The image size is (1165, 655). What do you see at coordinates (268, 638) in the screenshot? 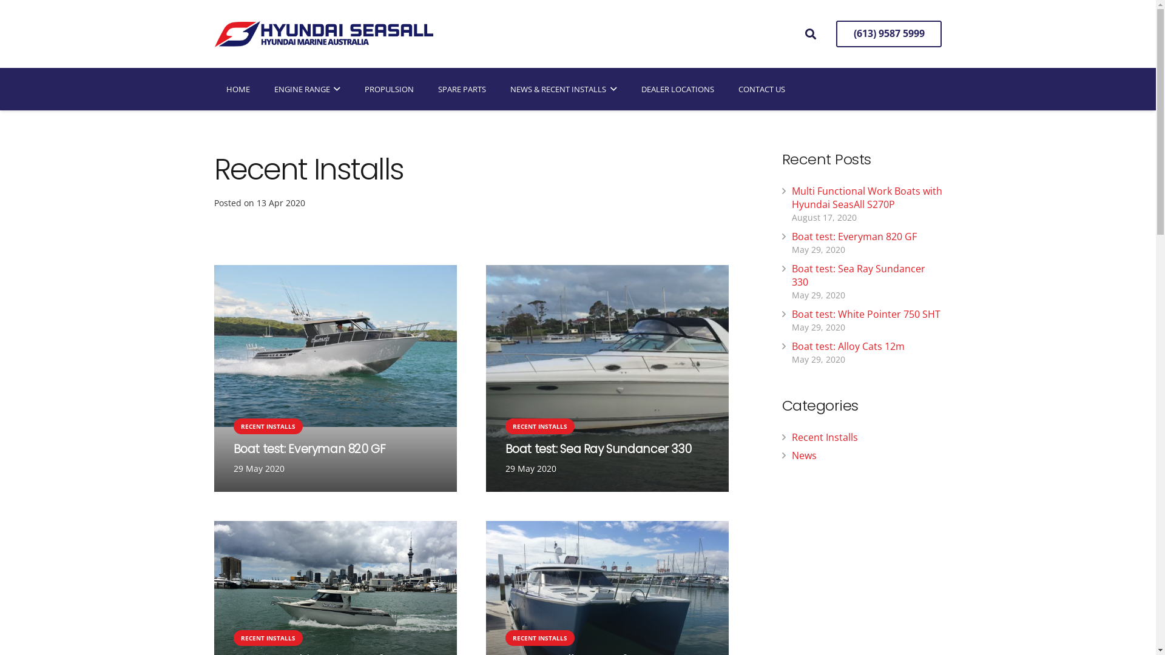
I see `RECENT INSTALLS` at bounding box center [268, 638].